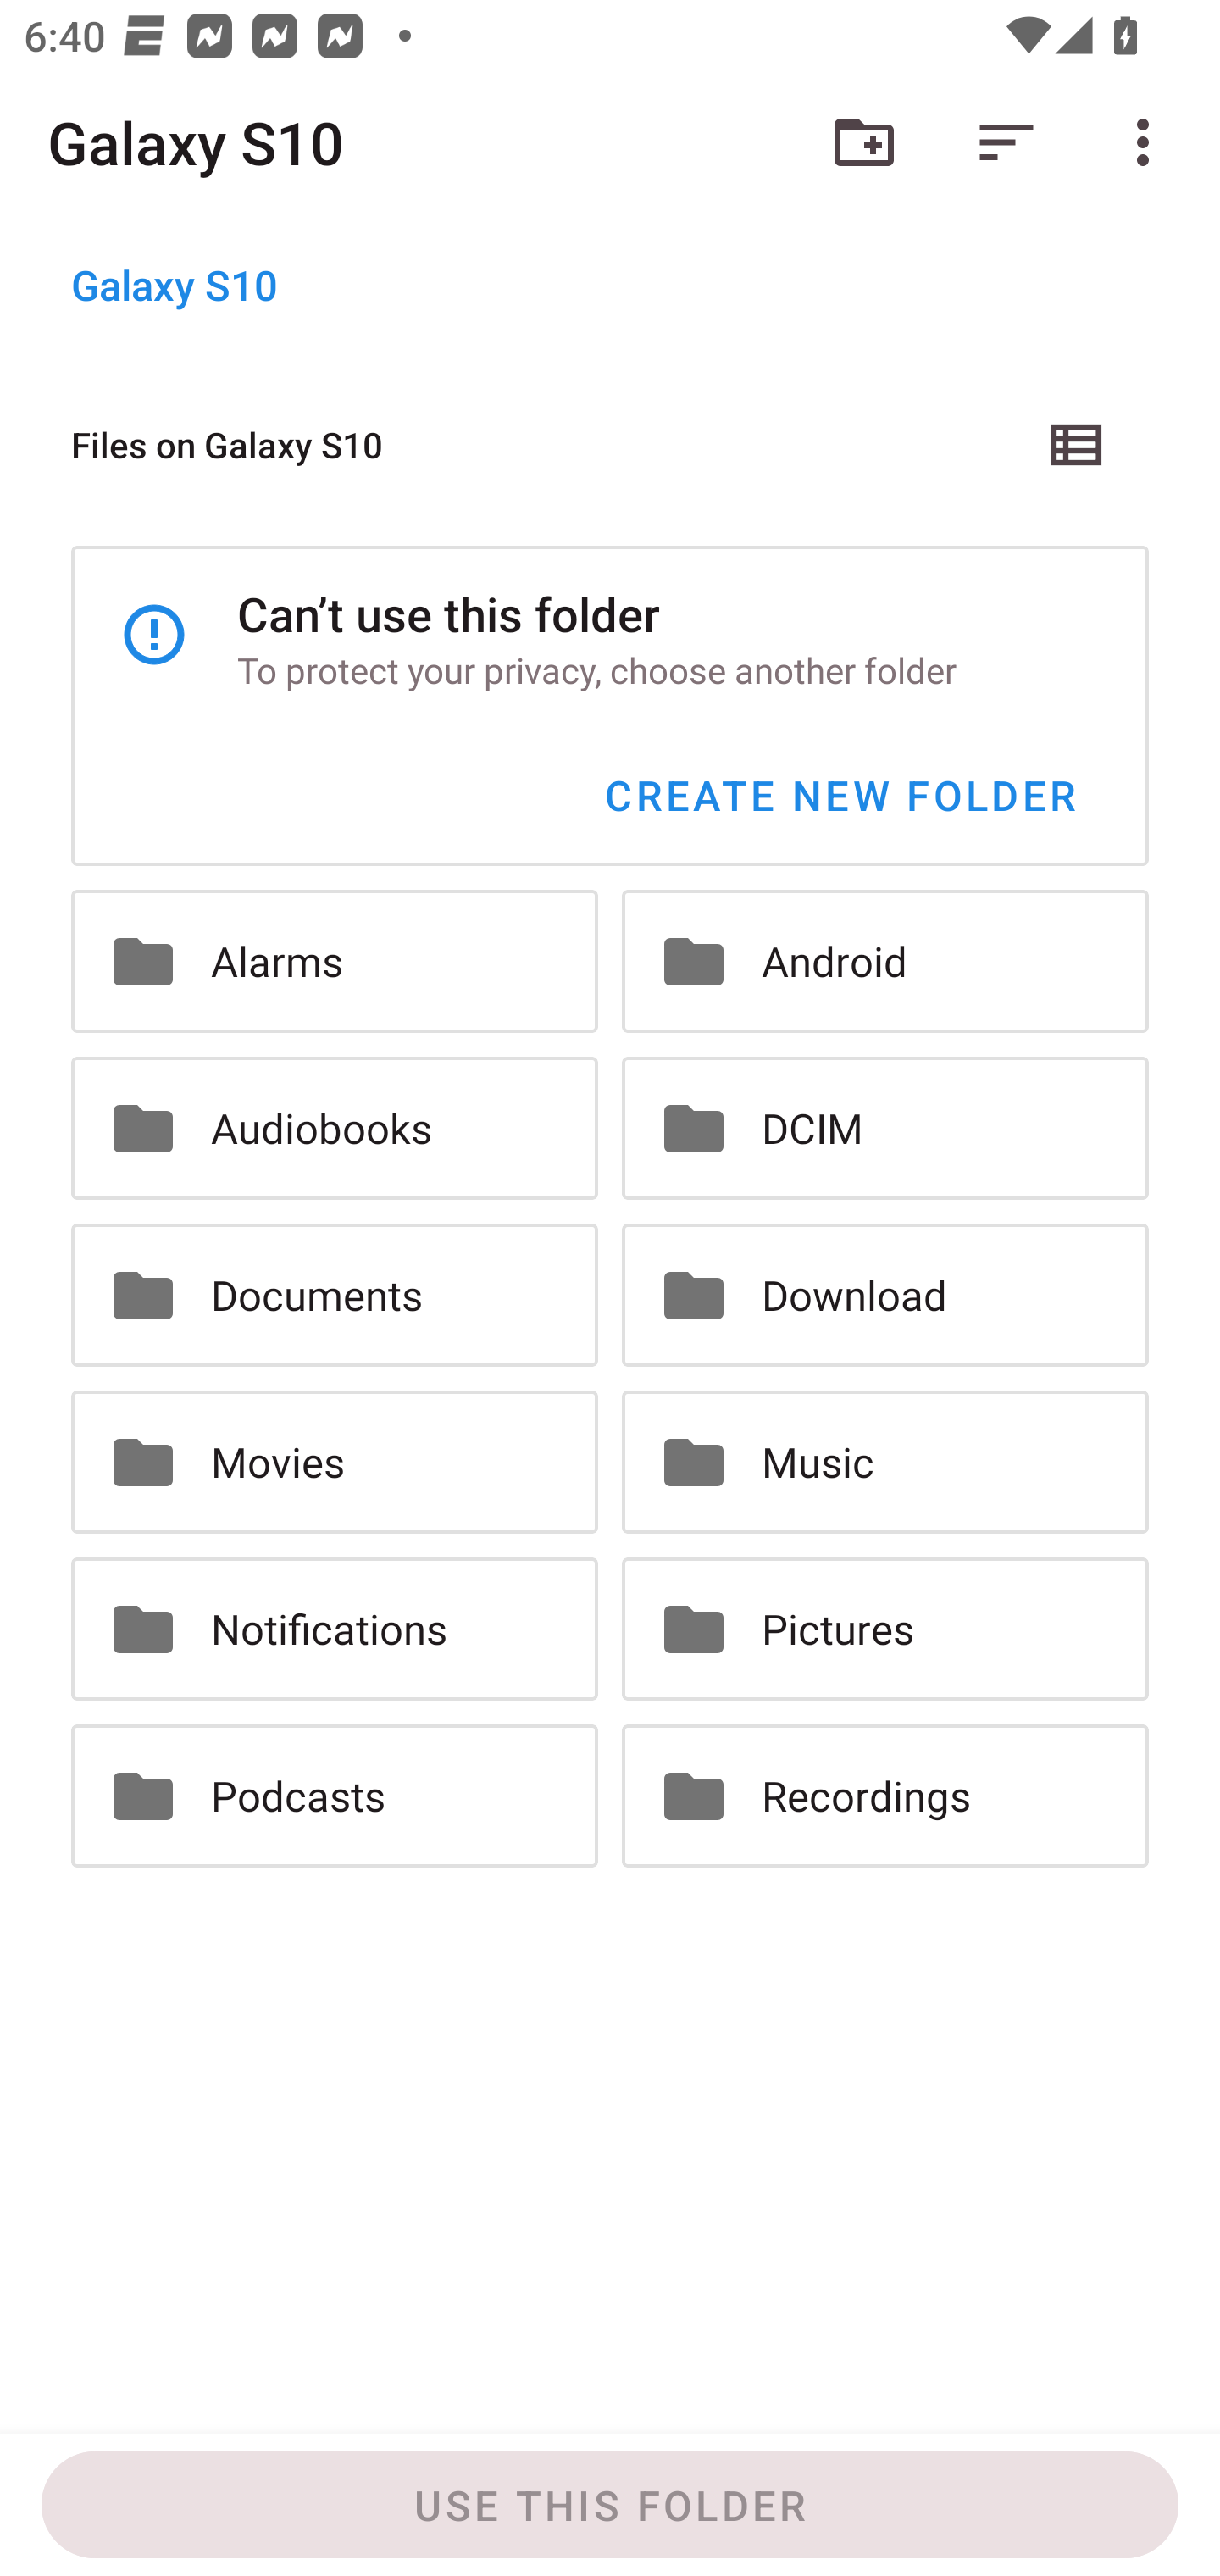 This screenshot has width=1220, height=2576. I want to click on List view, so click(1078, 444).